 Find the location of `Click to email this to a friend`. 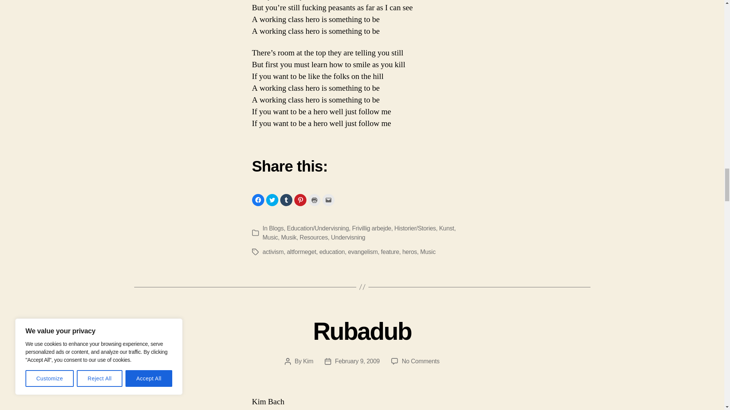

Click to email this to a friend is located at coordinates (328, 200).